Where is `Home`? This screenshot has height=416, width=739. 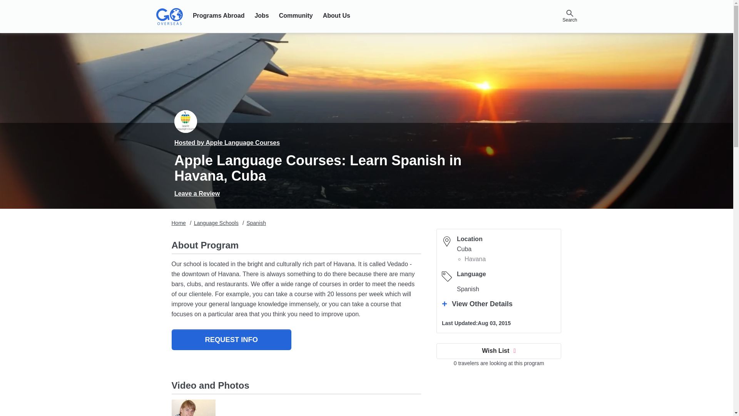
Home is located at coordinates (179, 223).